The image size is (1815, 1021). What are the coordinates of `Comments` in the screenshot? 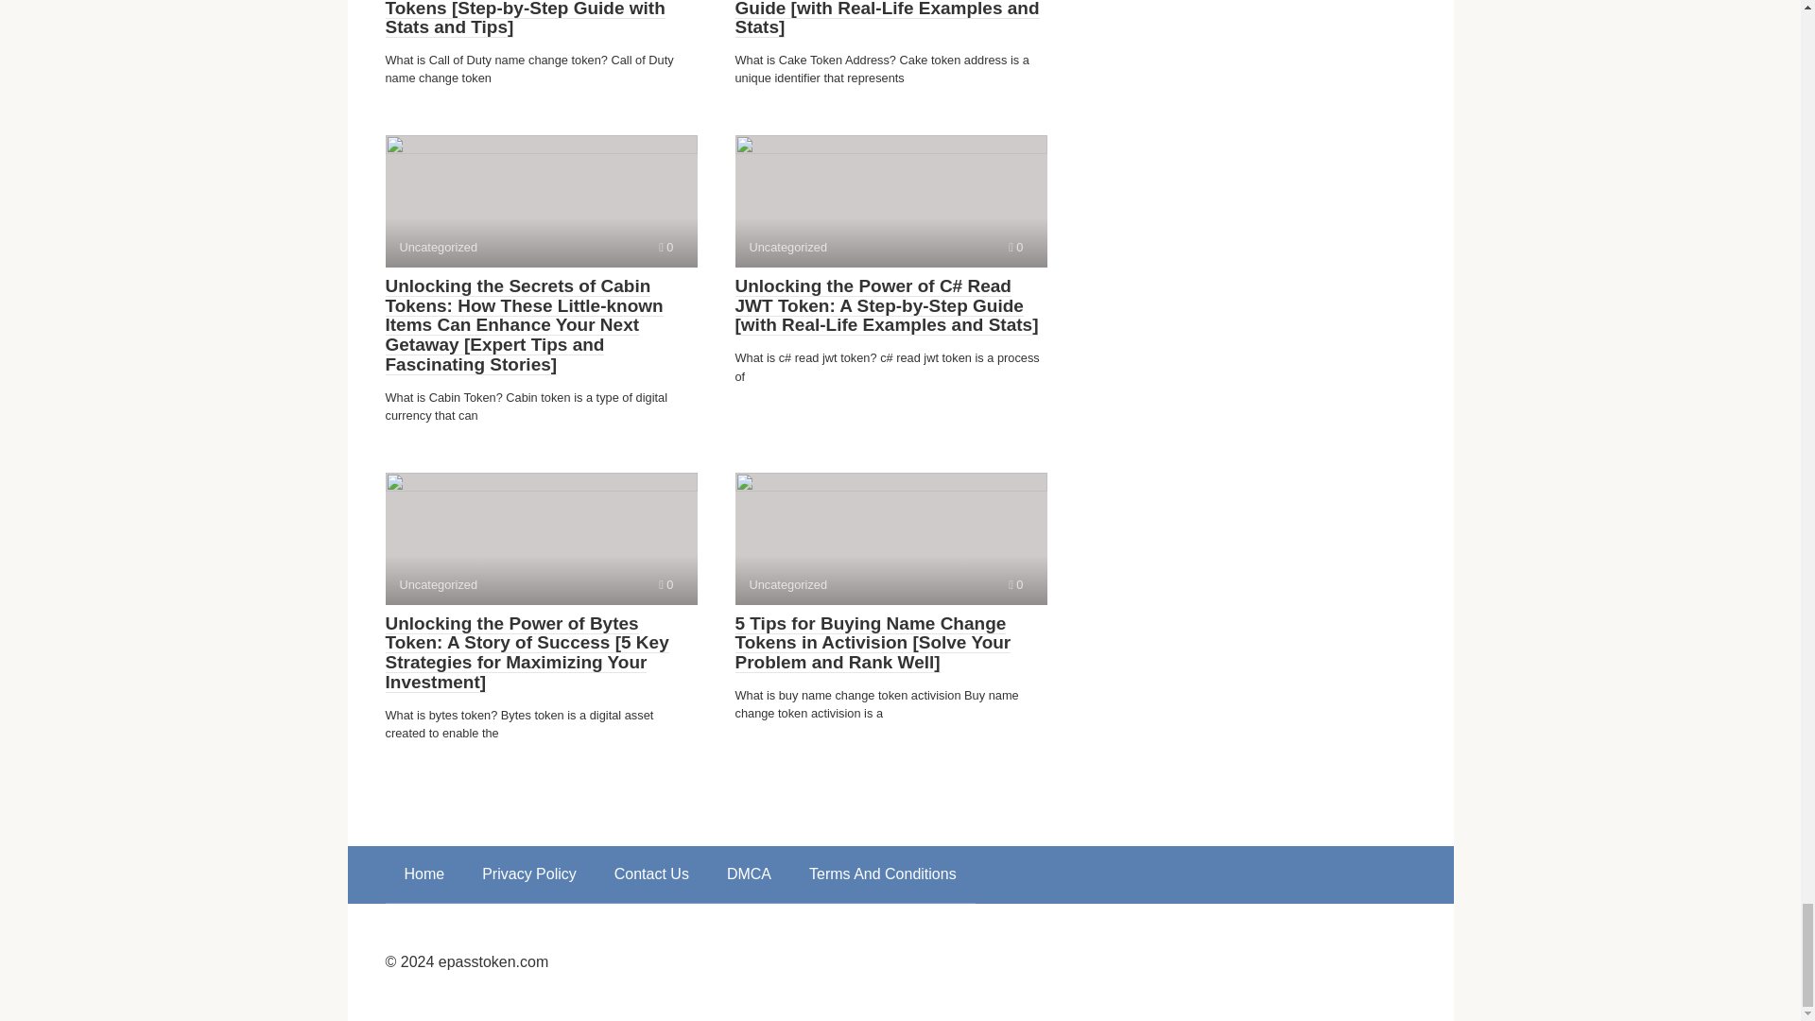 It's located at (665, 584).